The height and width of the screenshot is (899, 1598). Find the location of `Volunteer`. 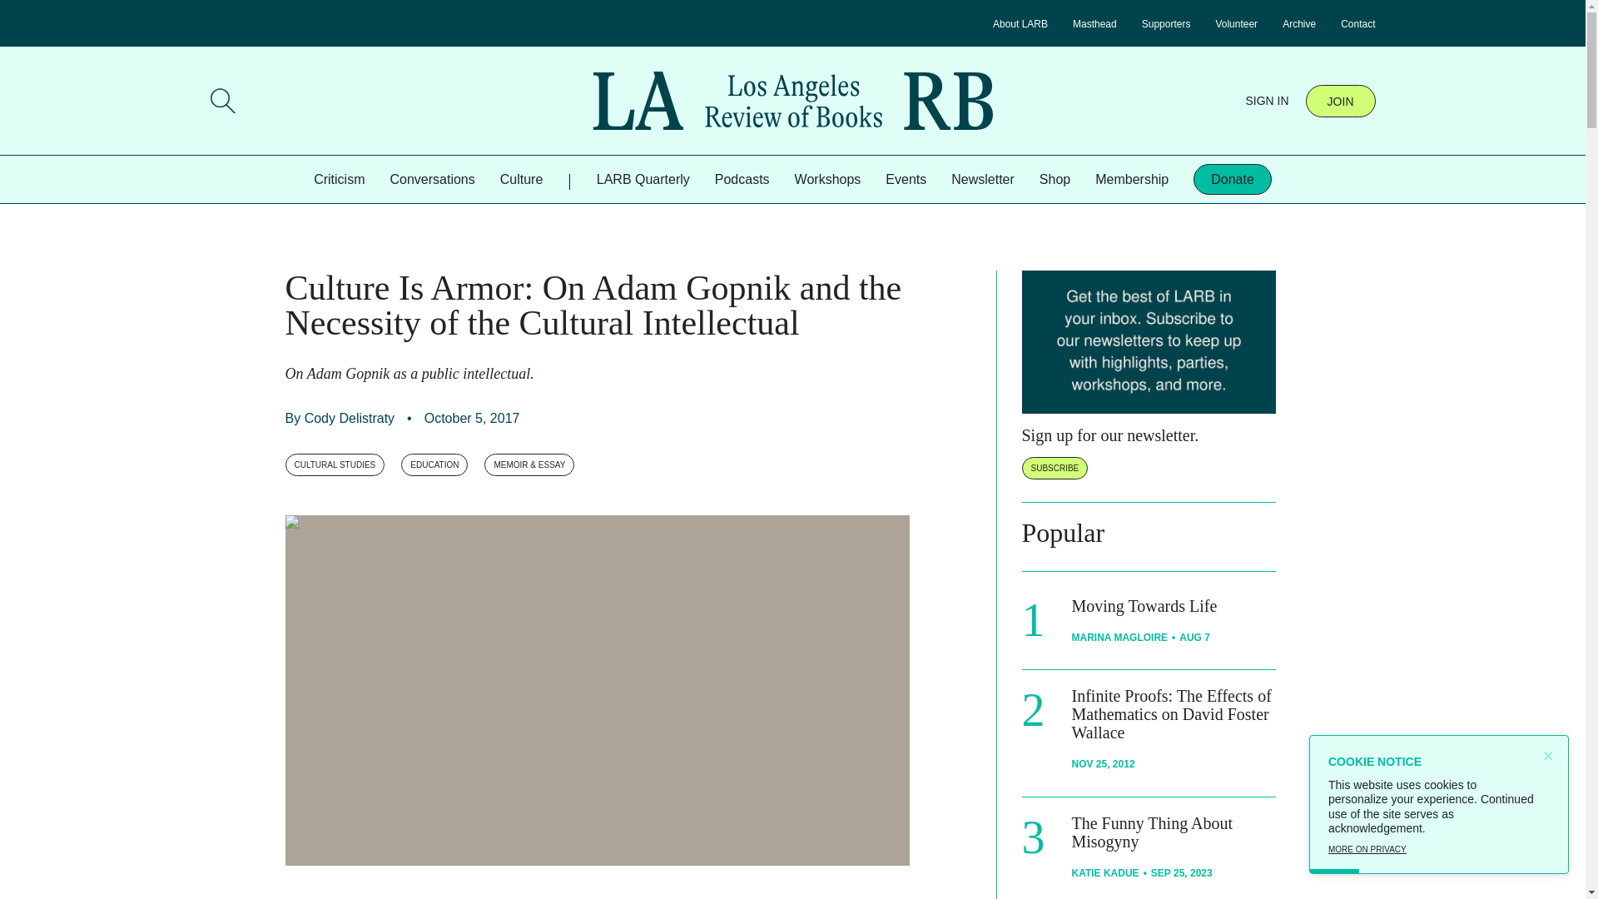

Volunteer is located at coordinates (1236, 23).